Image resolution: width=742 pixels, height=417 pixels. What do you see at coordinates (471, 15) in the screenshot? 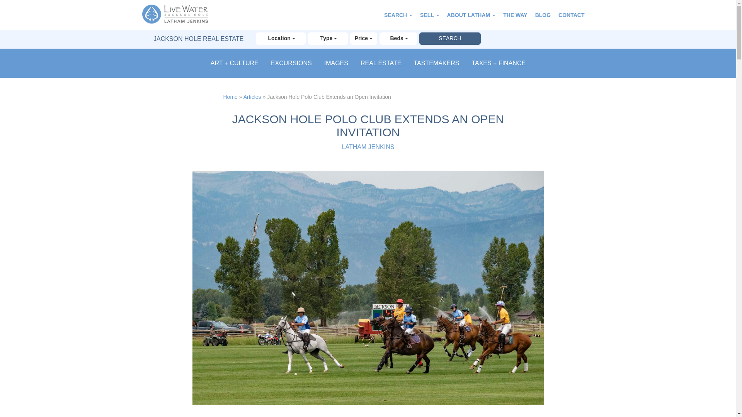
I see `ABOUT LATHAM` at bounding box center [471, 15].